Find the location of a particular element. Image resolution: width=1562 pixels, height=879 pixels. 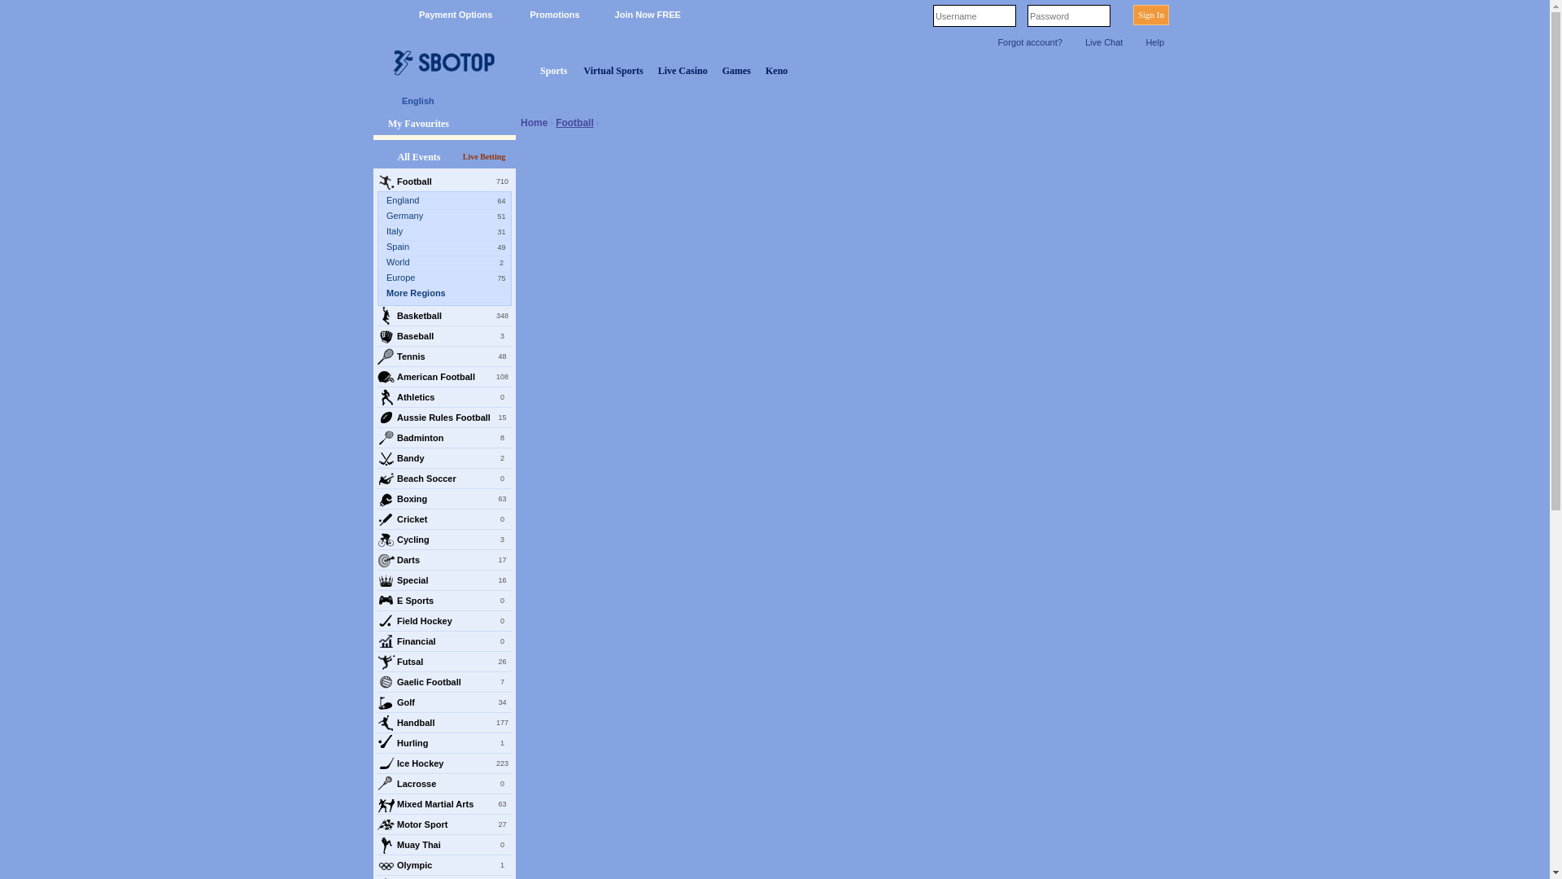

Live Betting is located at coordinates (484, 157).